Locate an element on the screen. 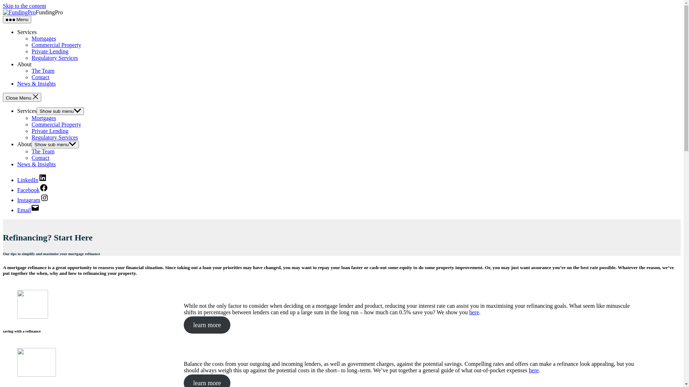 The width and height of the screenshot is (689, 387). Show sub menu is located at coordinates (55, 145).